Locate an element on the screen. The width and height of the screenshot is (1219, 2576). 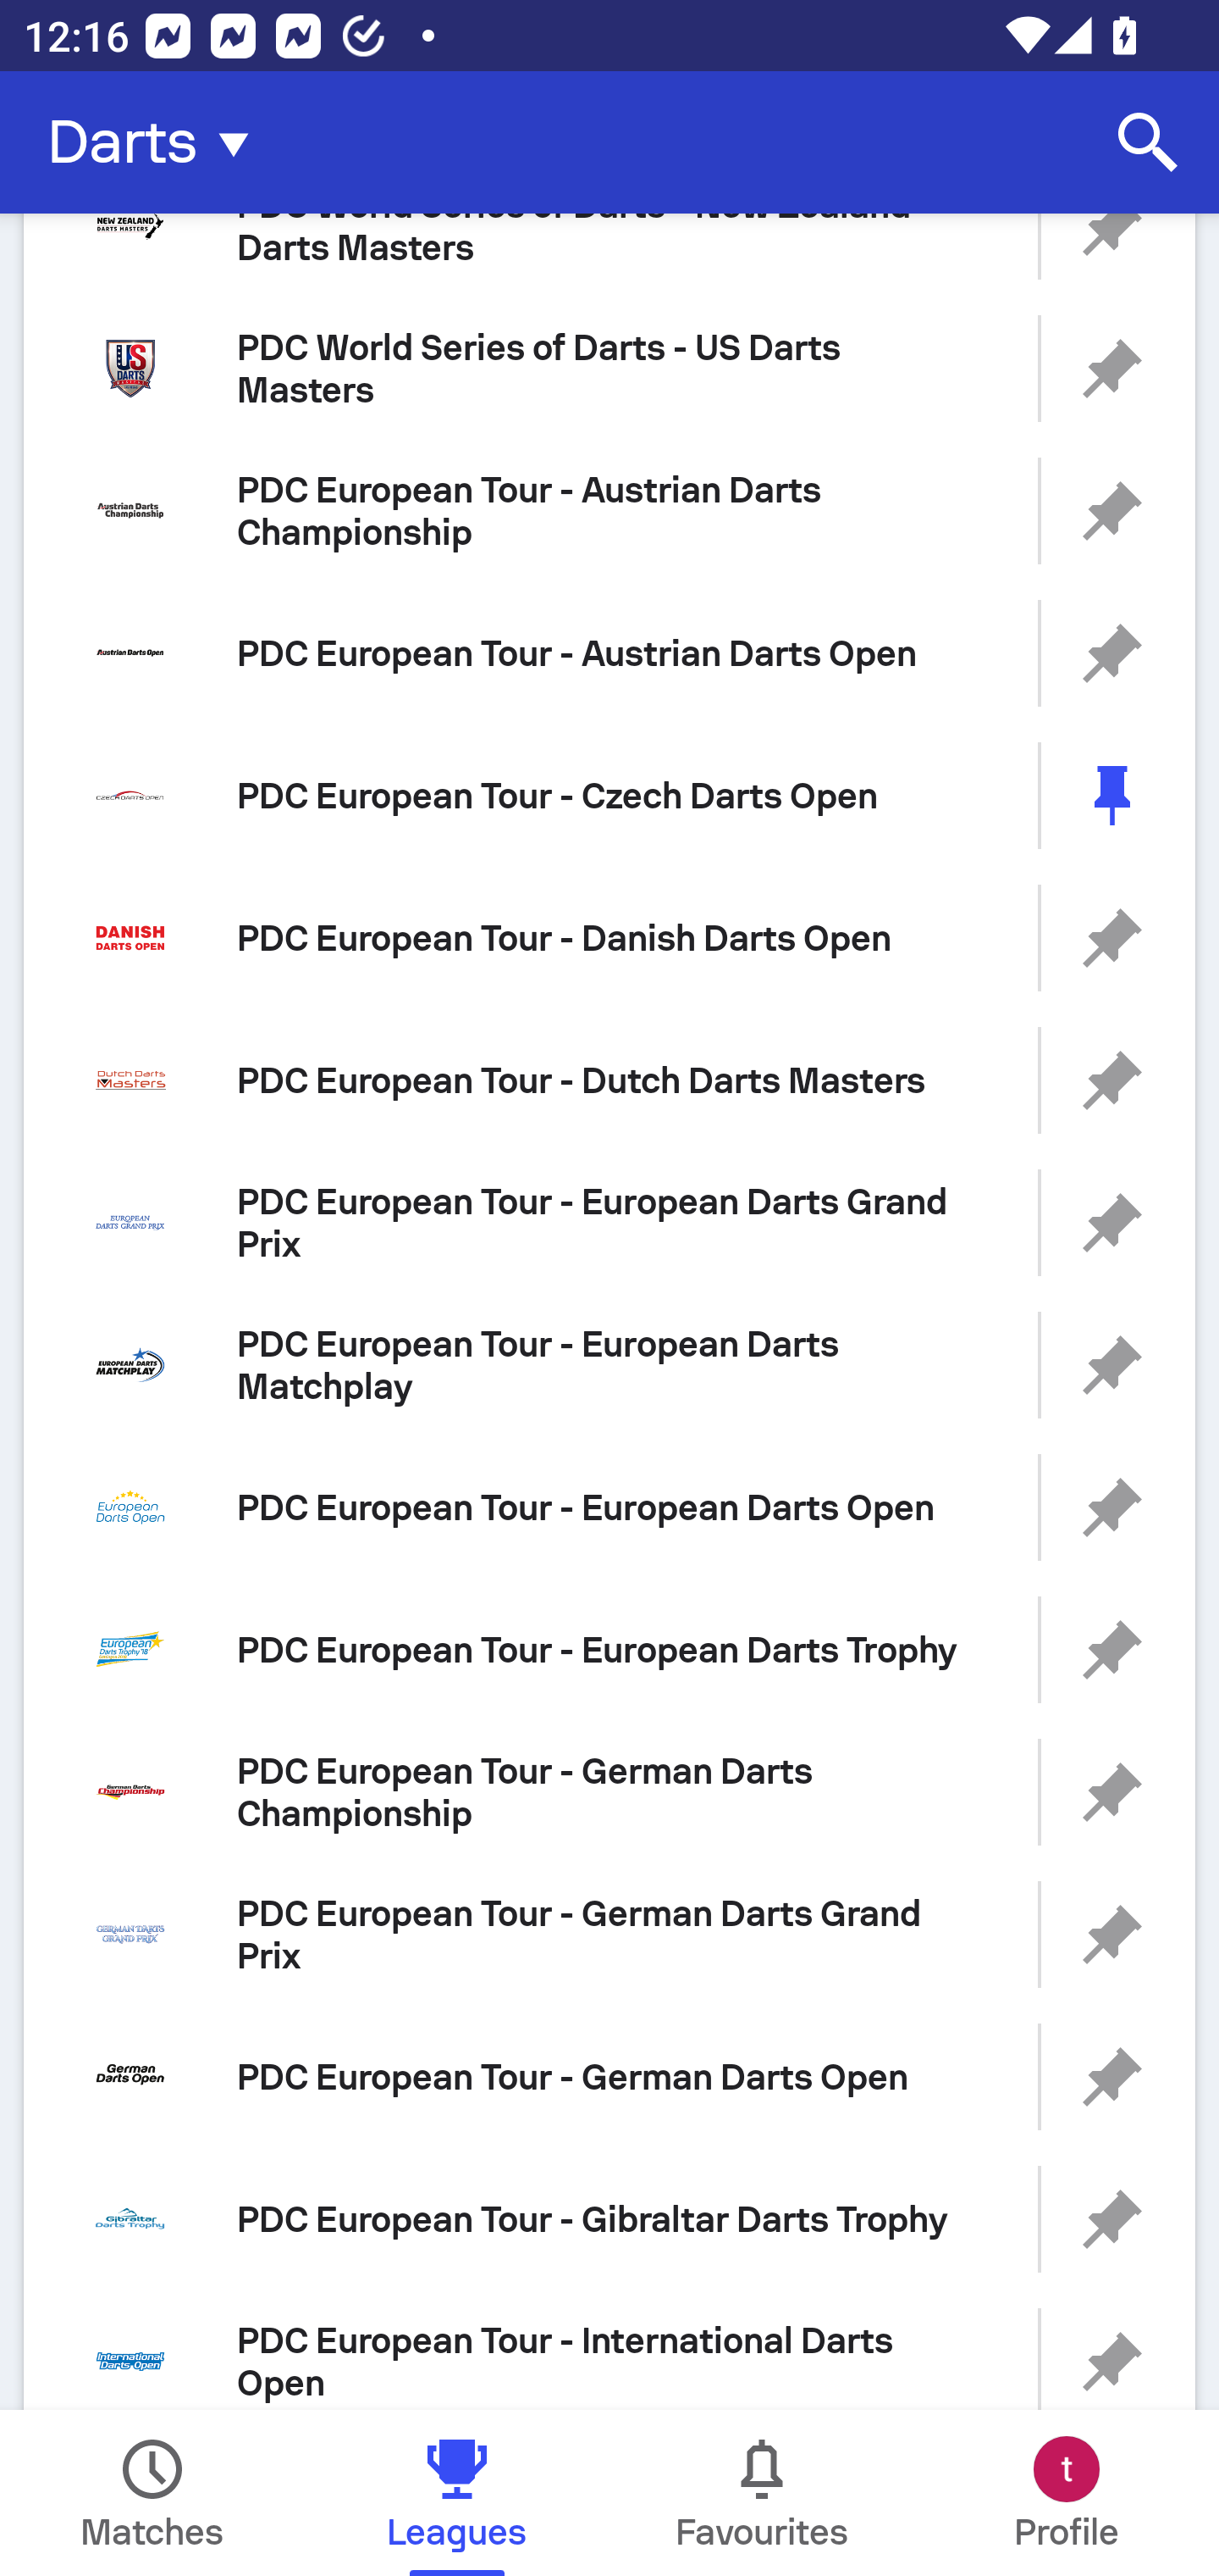
Profile is located at coordinates (1067, 2493).